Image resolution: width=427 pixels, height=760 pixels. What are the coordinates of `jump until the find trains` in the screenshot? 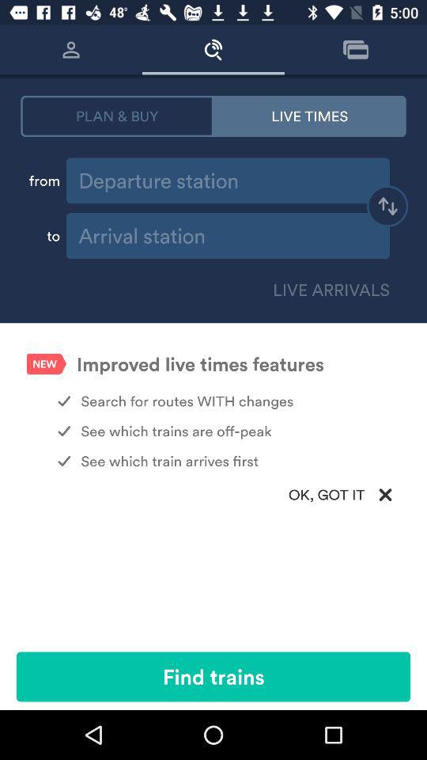 It's located at (213, 676).